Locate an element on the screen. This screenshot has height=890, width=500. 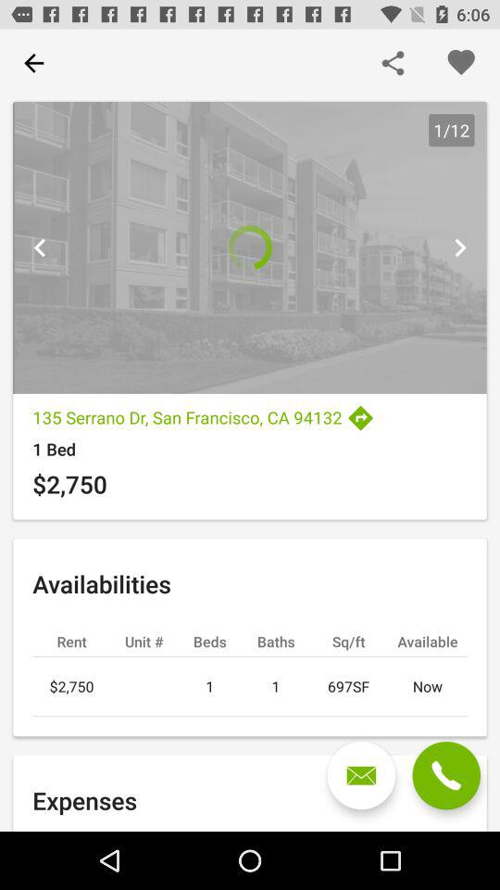
share button is located at coordinates (393, 63).